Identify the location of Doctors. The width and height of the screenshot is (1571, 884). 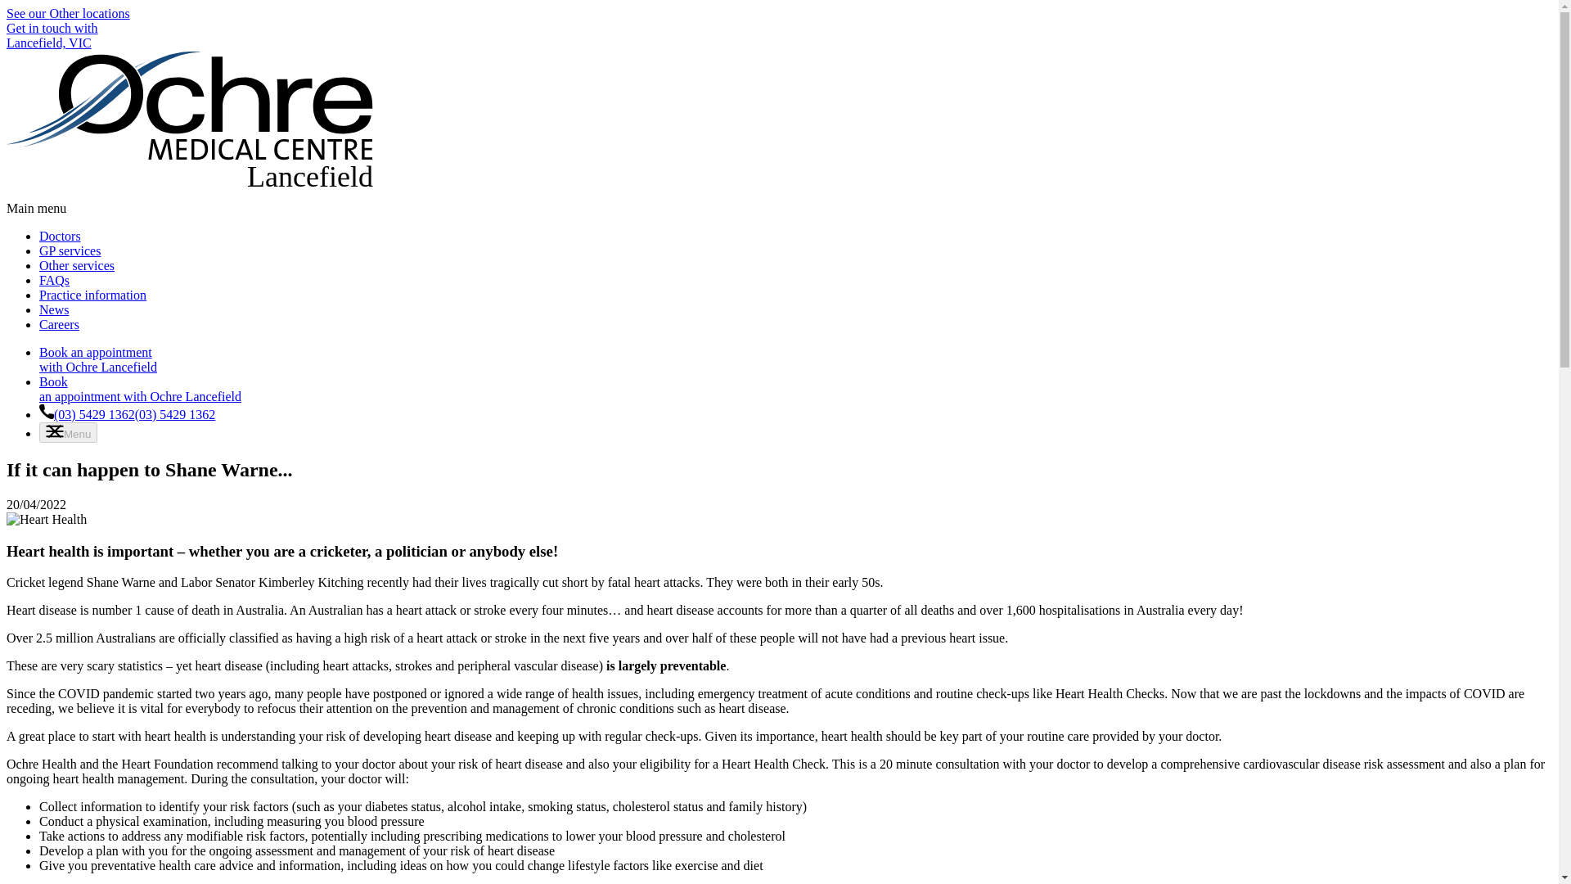
(61, 236).